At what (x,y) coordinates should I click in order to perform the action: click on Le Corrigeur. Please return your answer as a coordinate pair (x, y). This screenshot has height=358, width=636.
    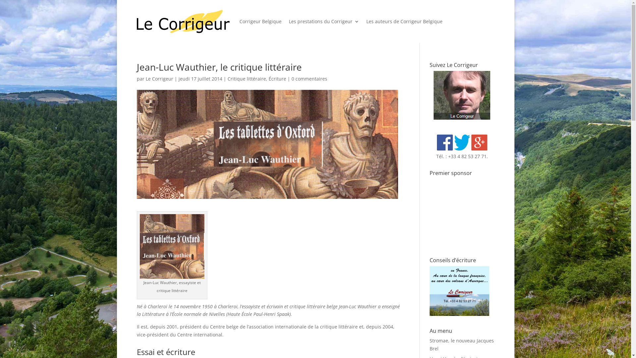
    Looking at the image, I should click on (459, 314).